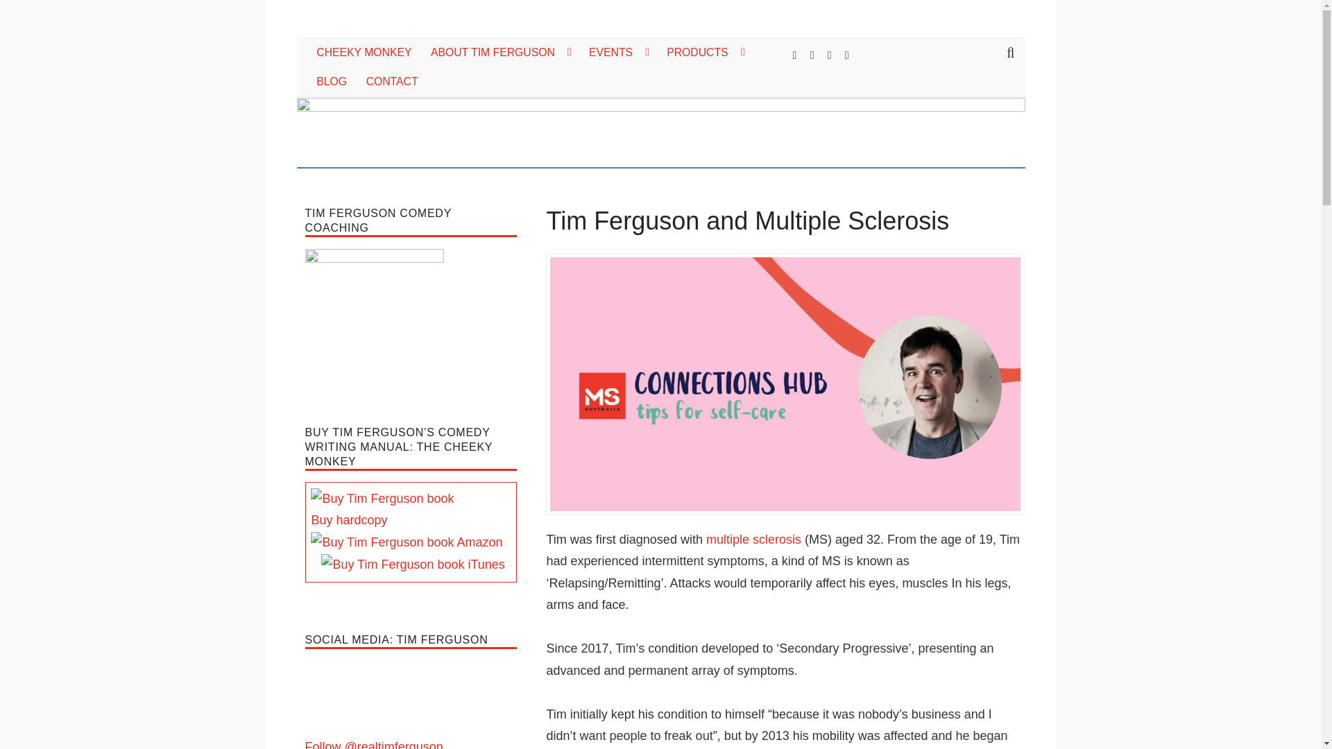  I want to click on BLOG, so click(330, 82).